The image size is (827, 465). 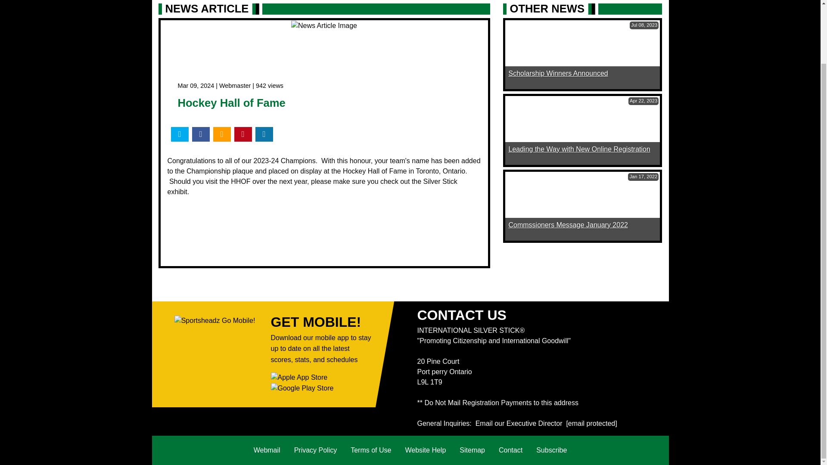 What do you see at coordinates (299, 377) in the screenshot?
I see `Download the Sportsheadz App from the Apple App Store` at bounding box center [299, 377].